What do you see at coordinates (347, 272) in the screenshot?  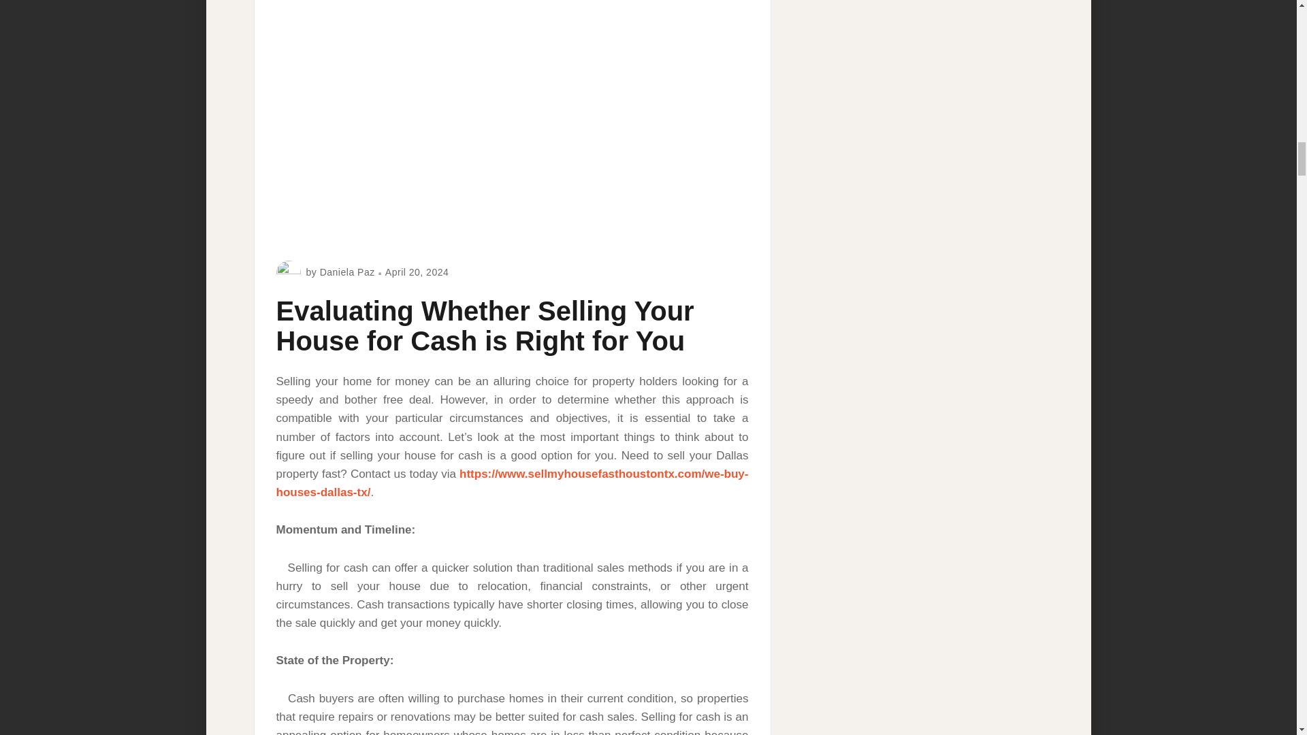 I see `Daniela Paz` at bounding box center [347, 272].